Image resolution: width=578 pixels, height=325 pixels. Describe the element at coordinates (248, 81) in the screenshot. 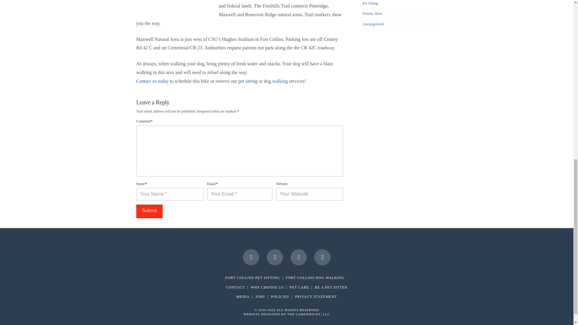

I see `pet sitting` at that location.